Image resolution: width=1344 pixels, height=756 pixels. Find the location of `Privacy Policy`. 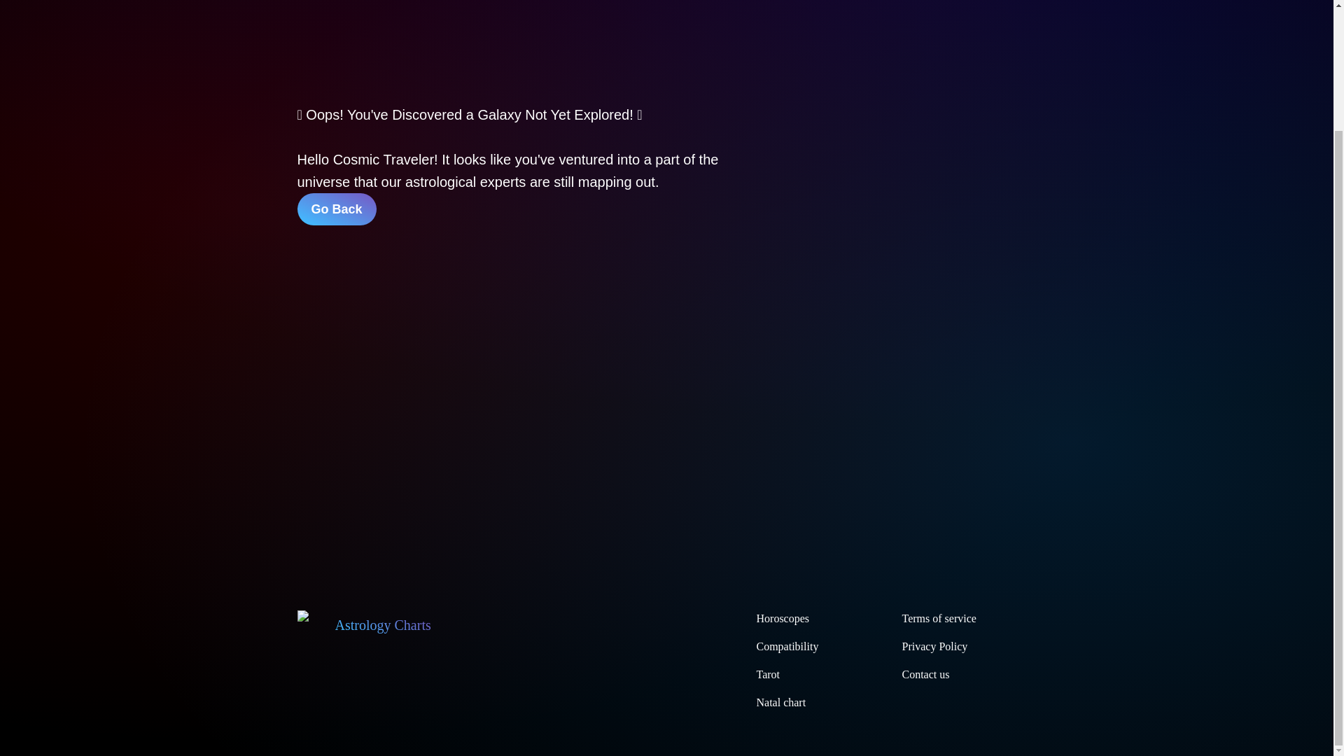

Privacy Policy is located at coordinates (934, 646).